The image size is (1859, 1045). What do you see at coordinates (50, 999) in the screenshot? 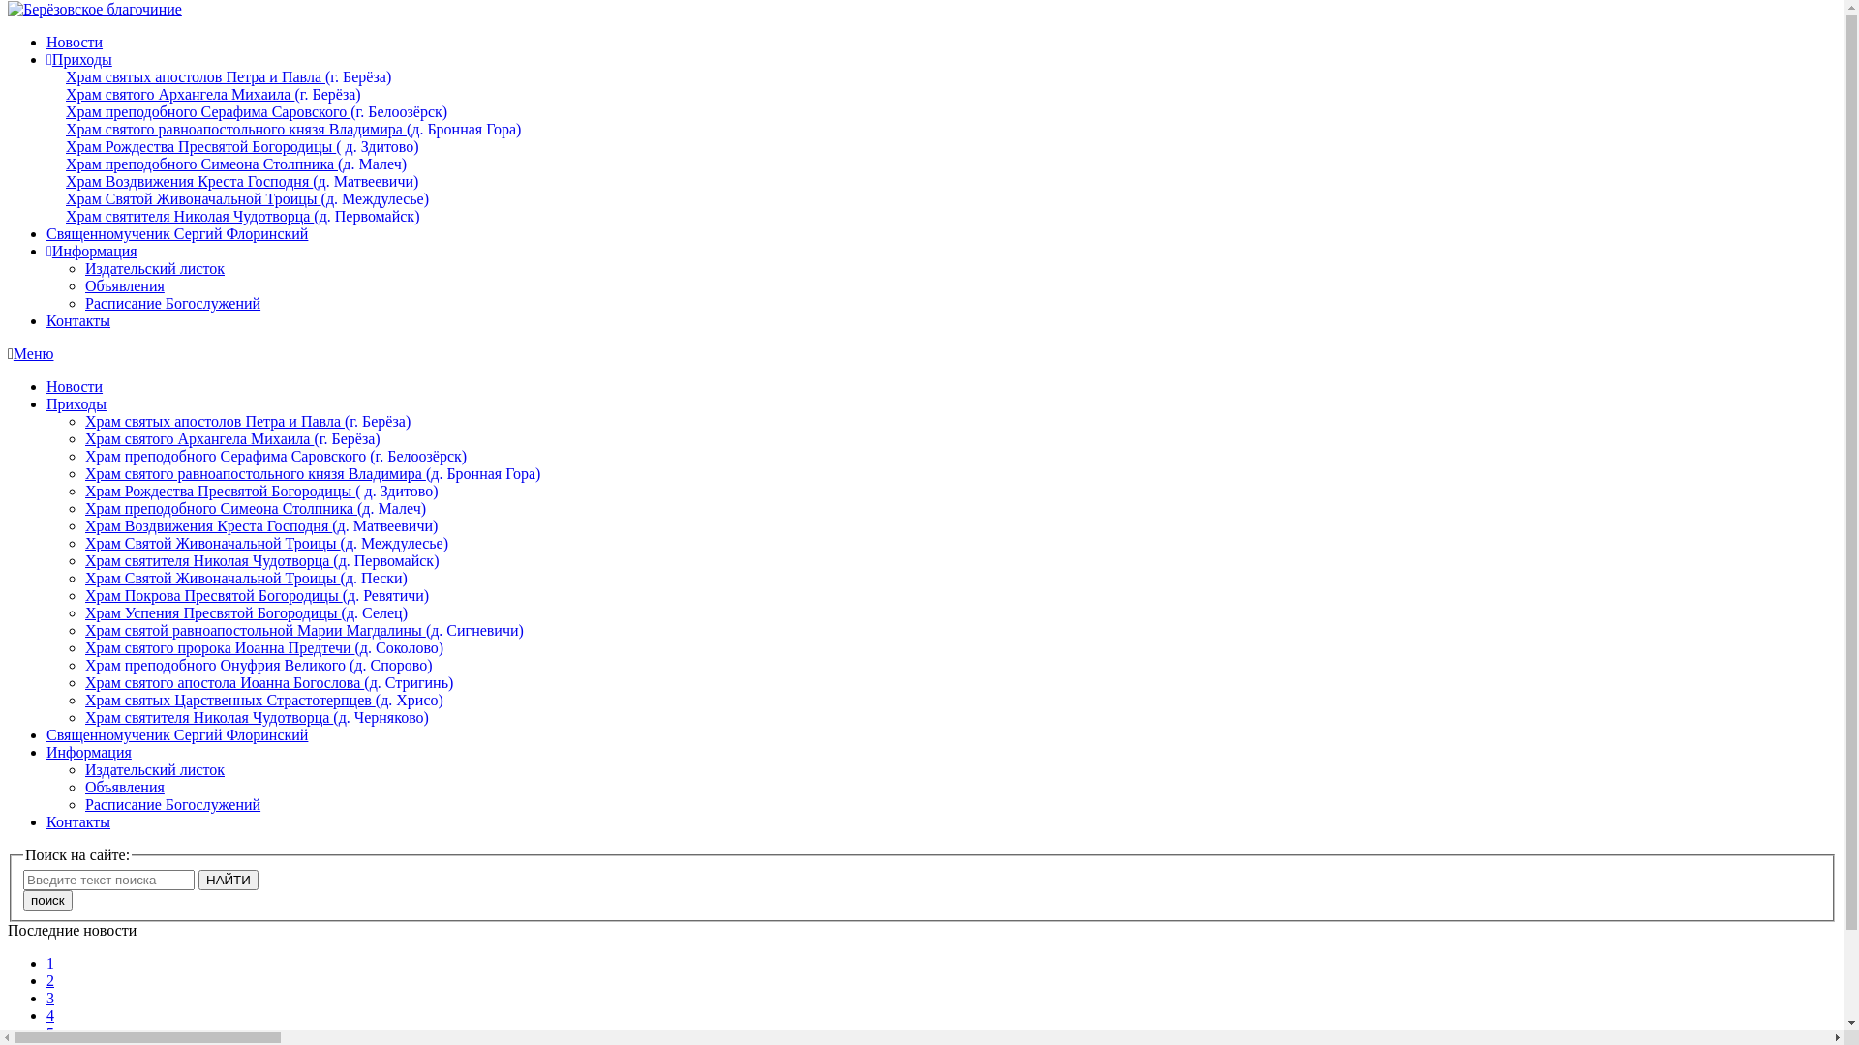
I see `3` at bounding box center [50, 999].